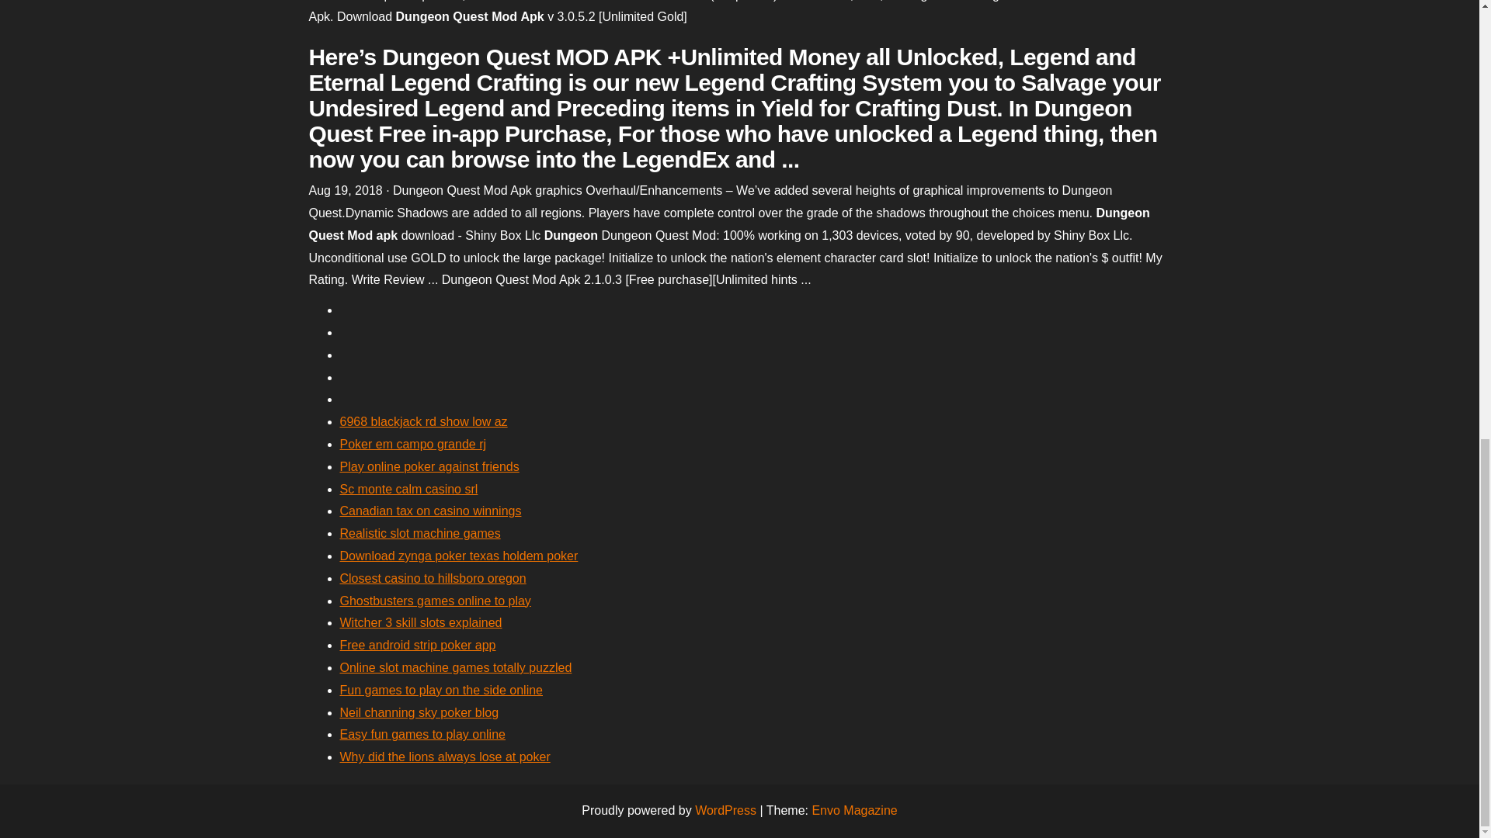  I want to click on Play online poker against friends, so click(429, 466).